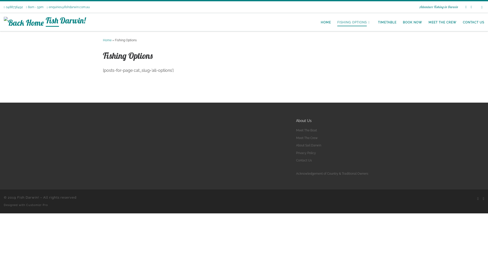 Image resolution: width=488 pixels, height=275 pixels. I want to click on Meet The Boat, so click(307, 130).